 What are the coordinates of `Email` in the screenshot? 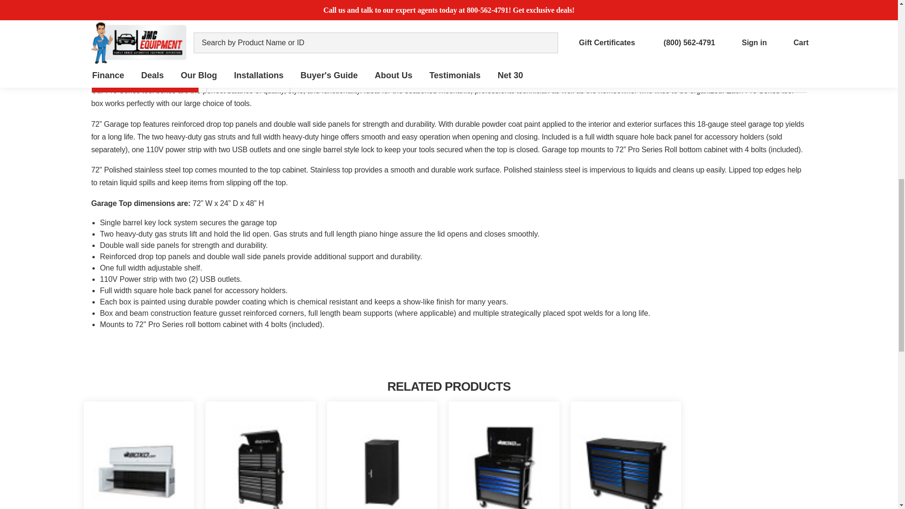 It's located at (562, 2).